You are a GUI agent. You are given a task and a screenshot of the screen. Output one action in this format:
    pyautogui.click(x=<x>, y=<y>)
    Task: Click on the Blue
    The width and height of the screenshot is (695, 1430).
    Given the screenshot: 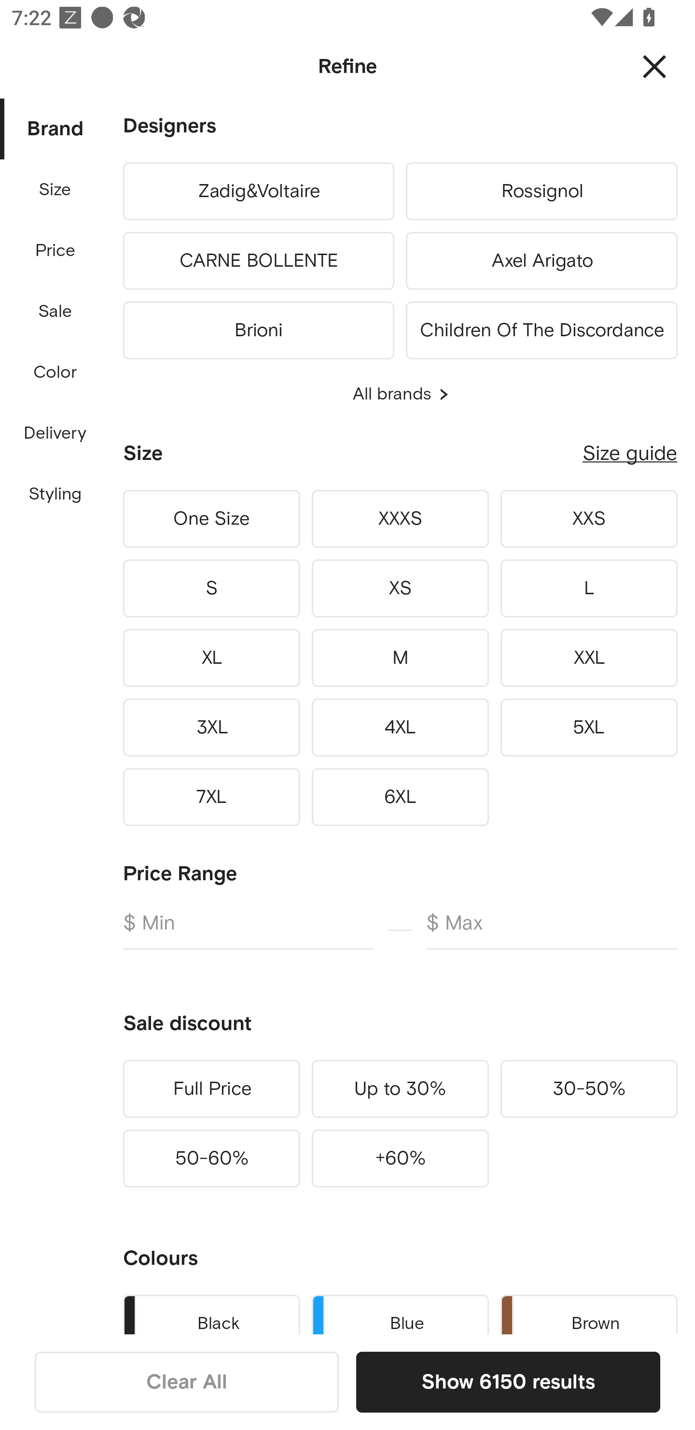 What is the action you would take?
    pyautogui.click(x=400, y=1311)
    